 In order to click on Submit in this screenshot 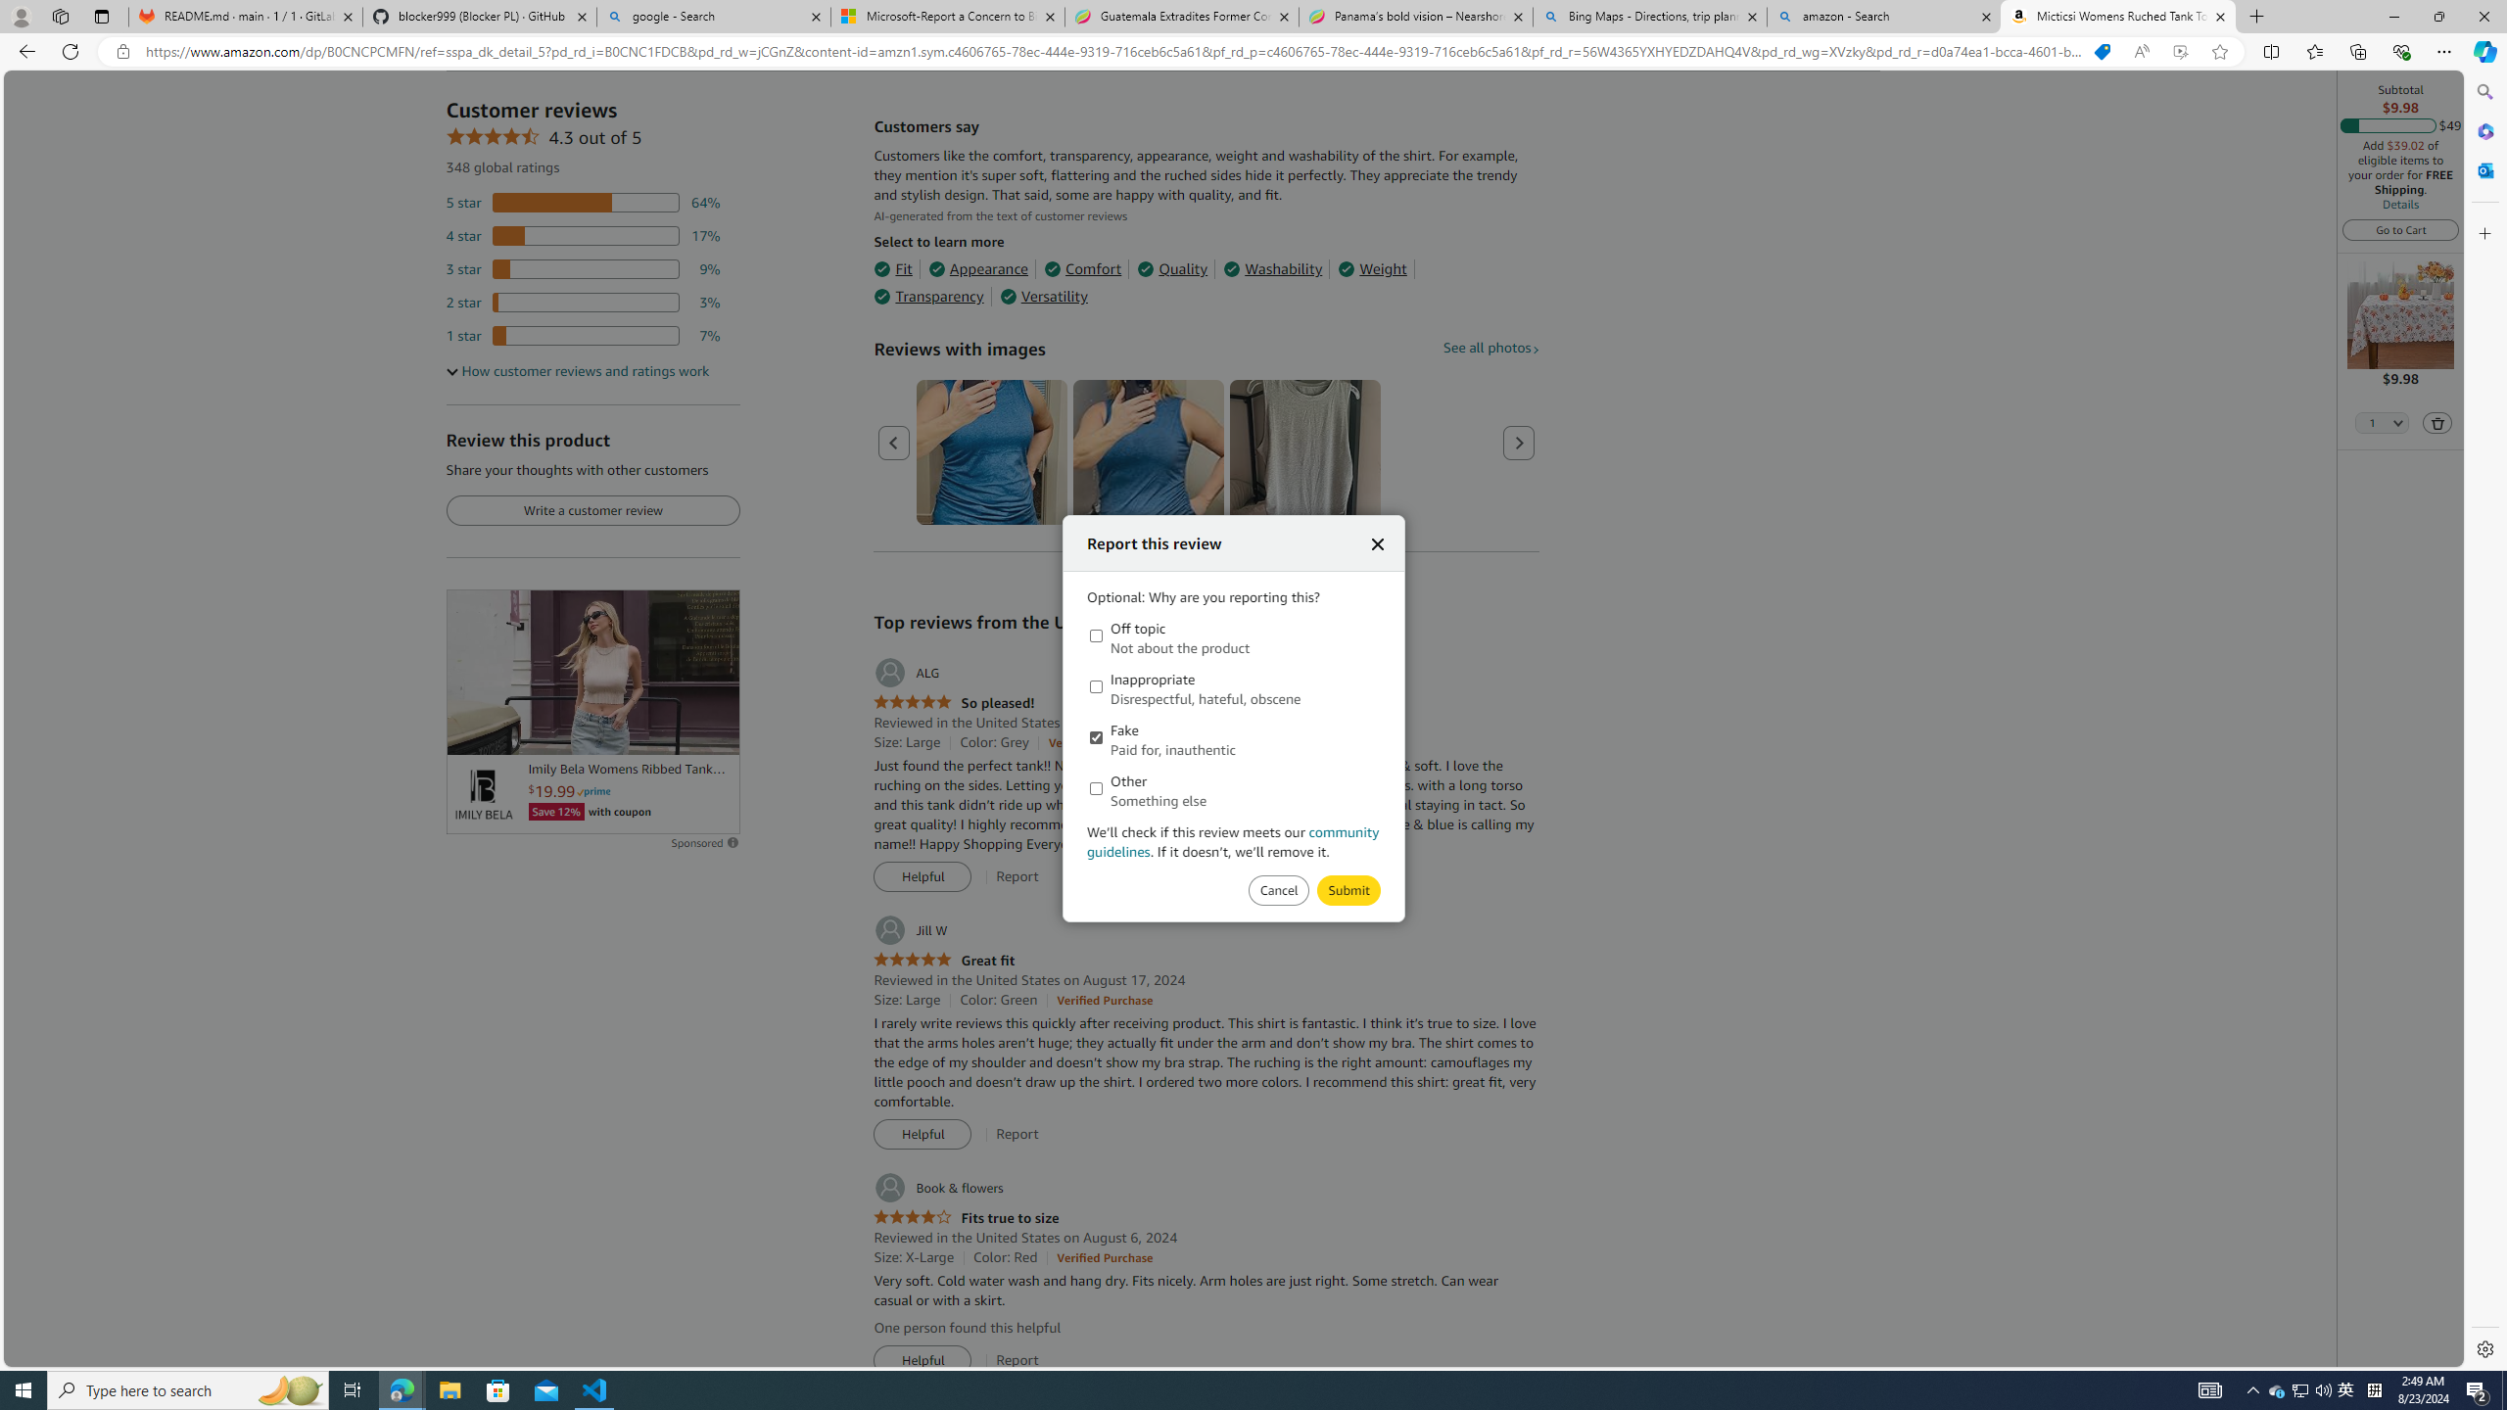, I will do `click(1278, 891)`.